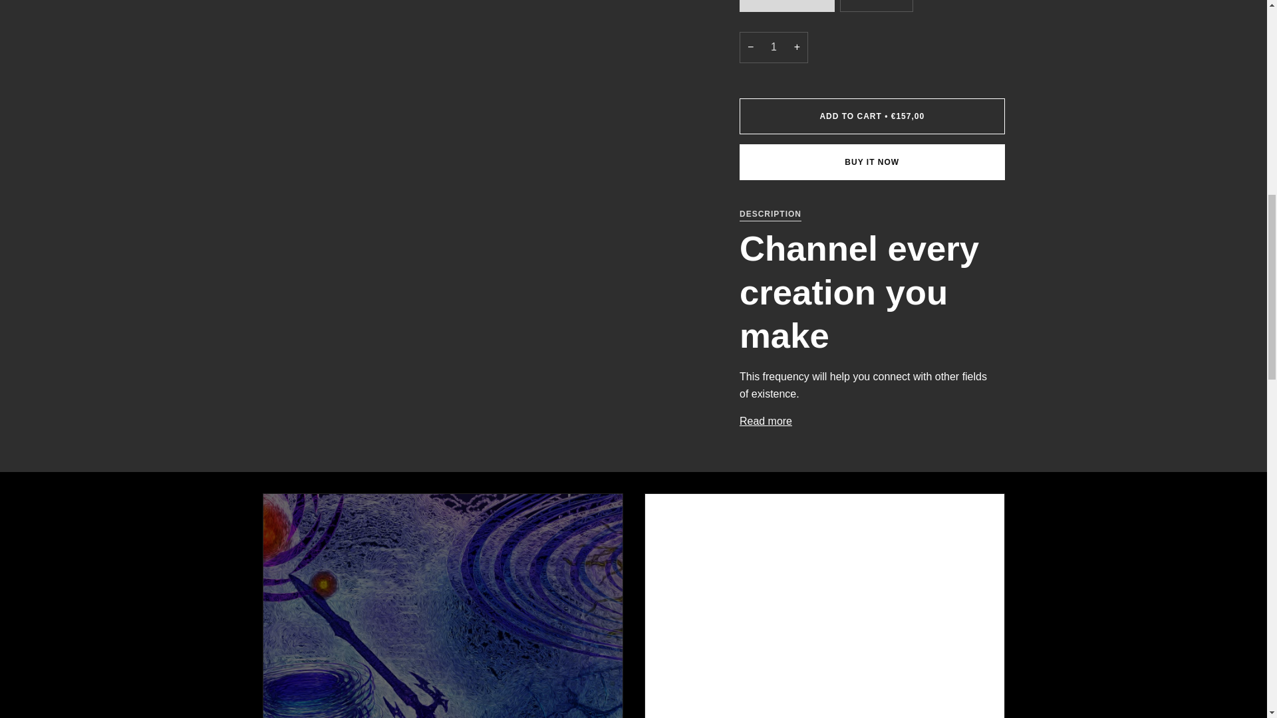  I want to click on 1, so click(774, 47).